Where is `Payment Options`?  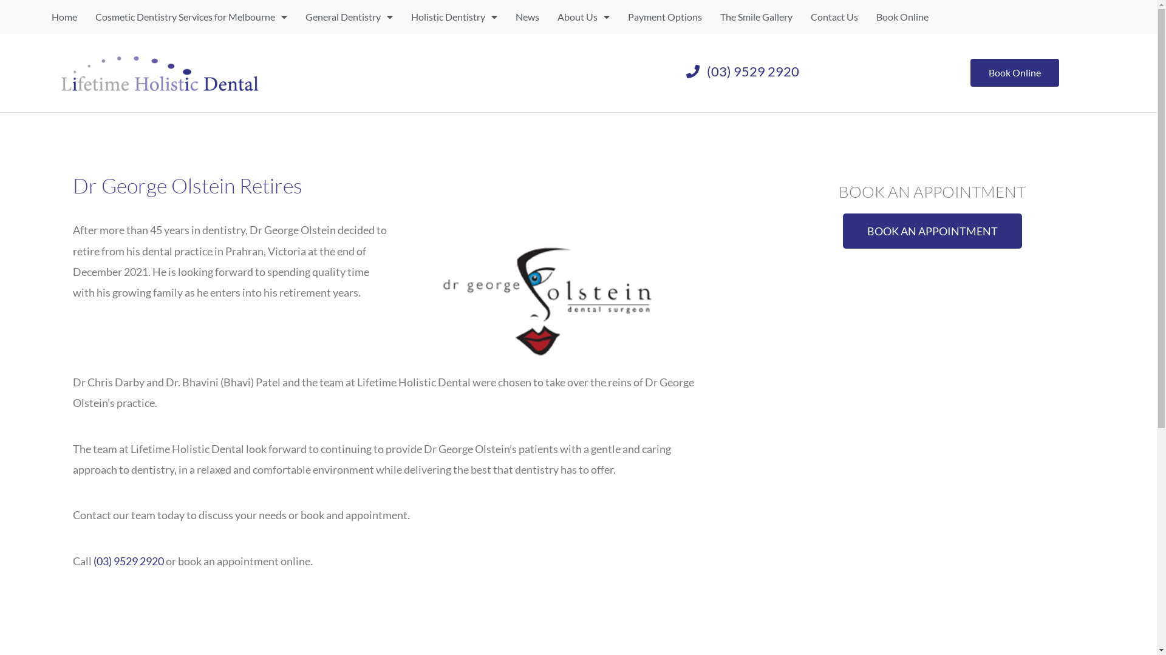 Payment Options is located at coordinates (665, 17).